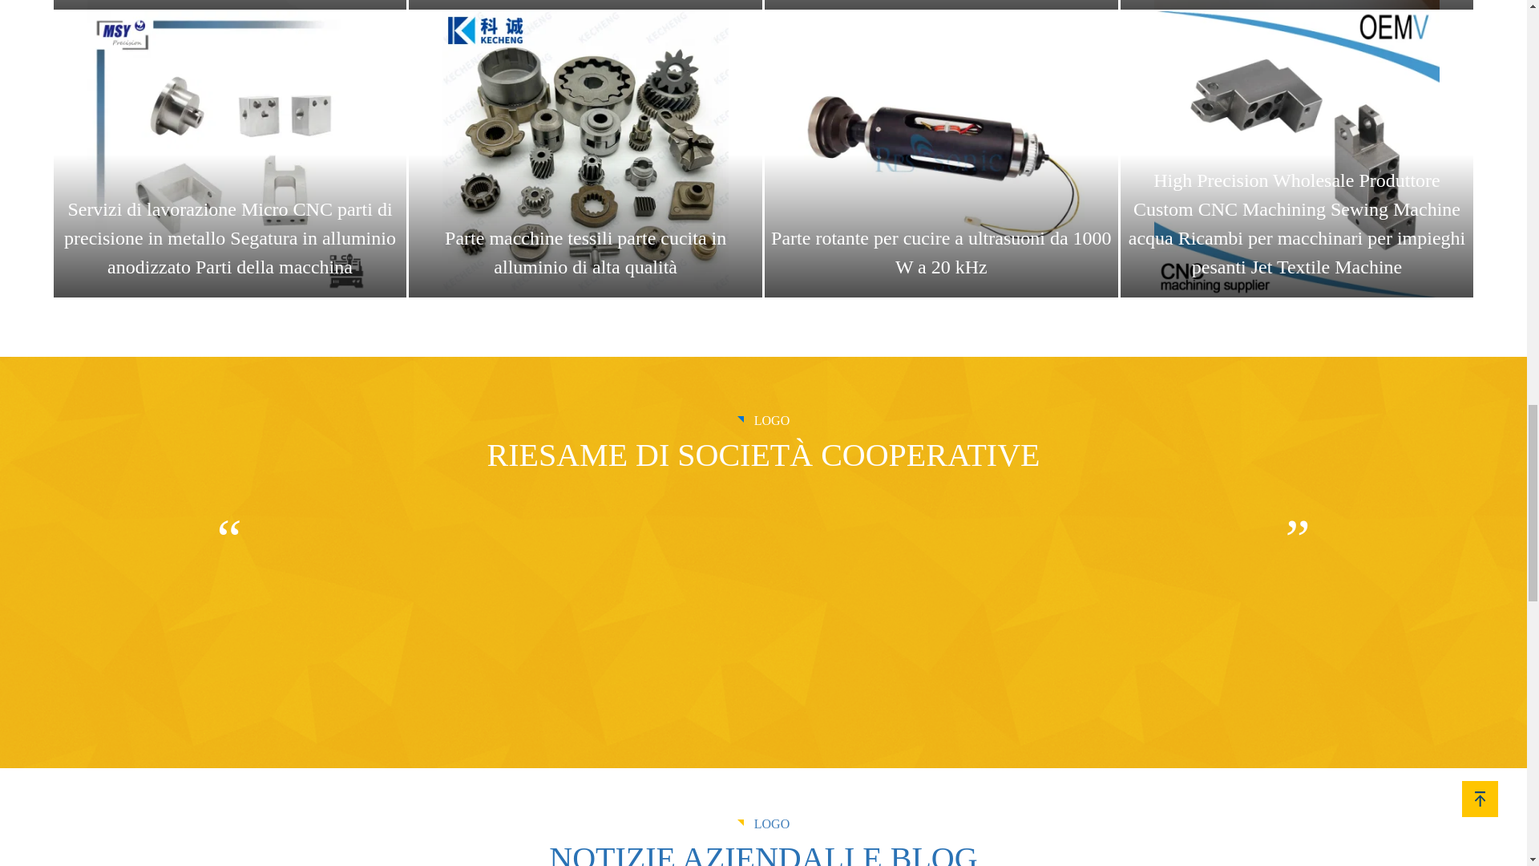 The image size is (1539, 866). I want to click on Parte rotante per cucire a ultrasuoni da 1000 W a 20 kHz, so click(941, 154).